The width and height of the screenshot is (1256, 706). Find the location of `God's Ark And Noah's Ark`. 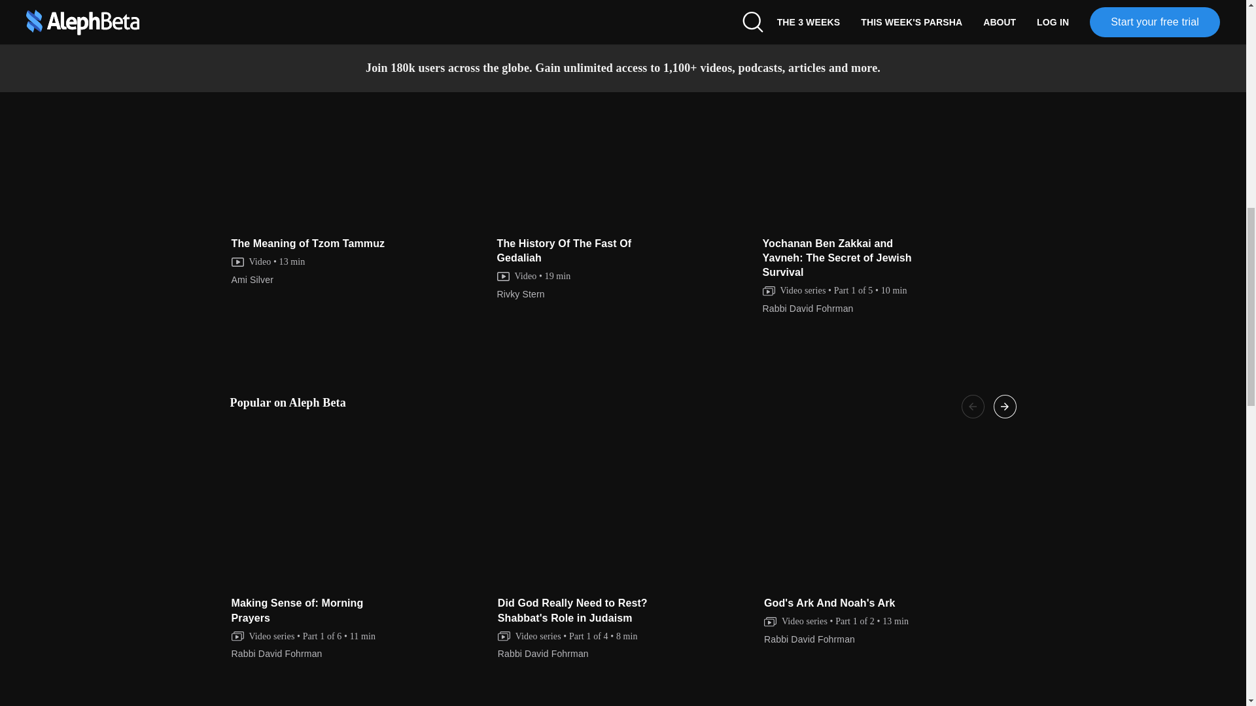

God's Ark And Noah's Ark is located at coordinates (890, 514).